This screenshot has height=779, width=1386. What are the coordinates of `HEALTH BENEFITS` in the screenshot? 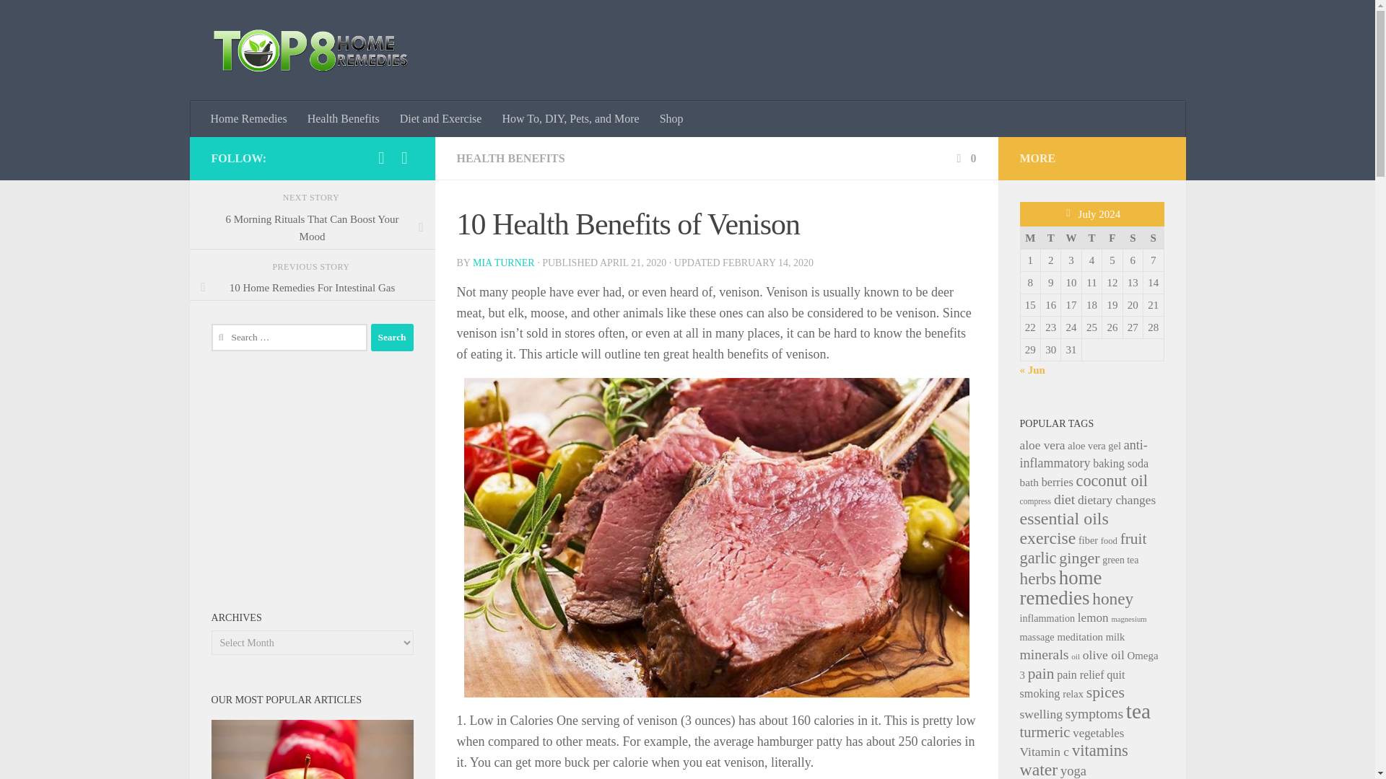 It's located at (510, 157).